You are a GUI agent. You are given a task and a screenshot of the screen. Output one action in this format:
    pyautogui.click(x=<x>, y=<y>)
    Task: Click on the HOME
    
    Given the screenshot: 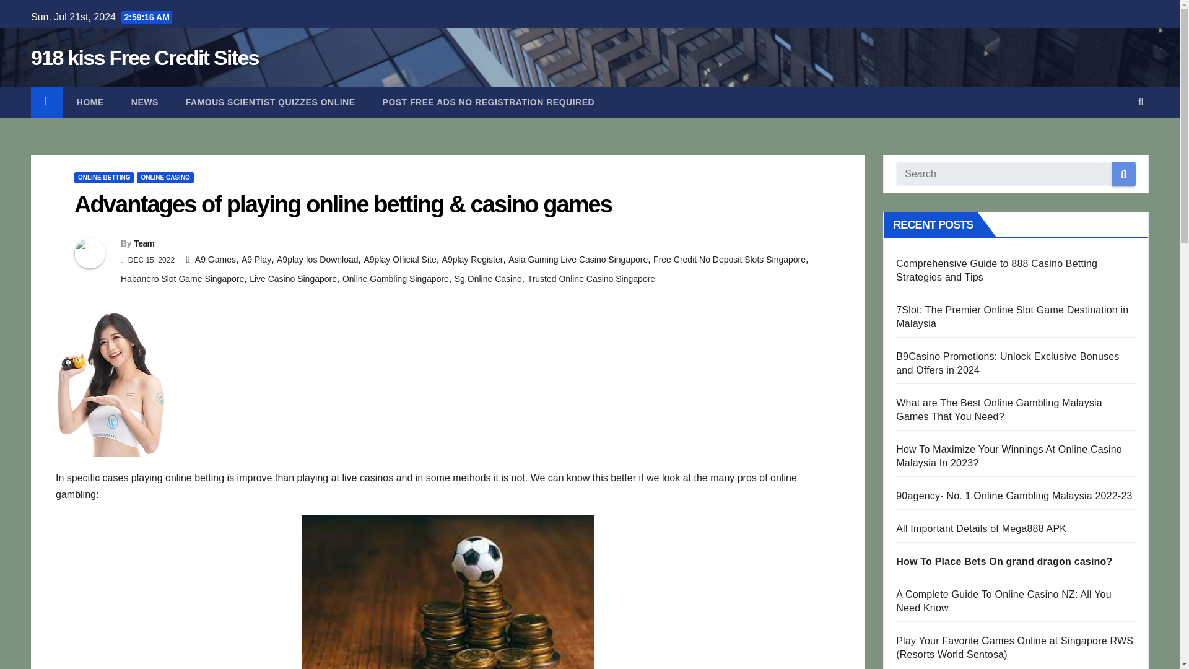 What is the action you would take?
    pyautogui.click(x=90, y=102)
    